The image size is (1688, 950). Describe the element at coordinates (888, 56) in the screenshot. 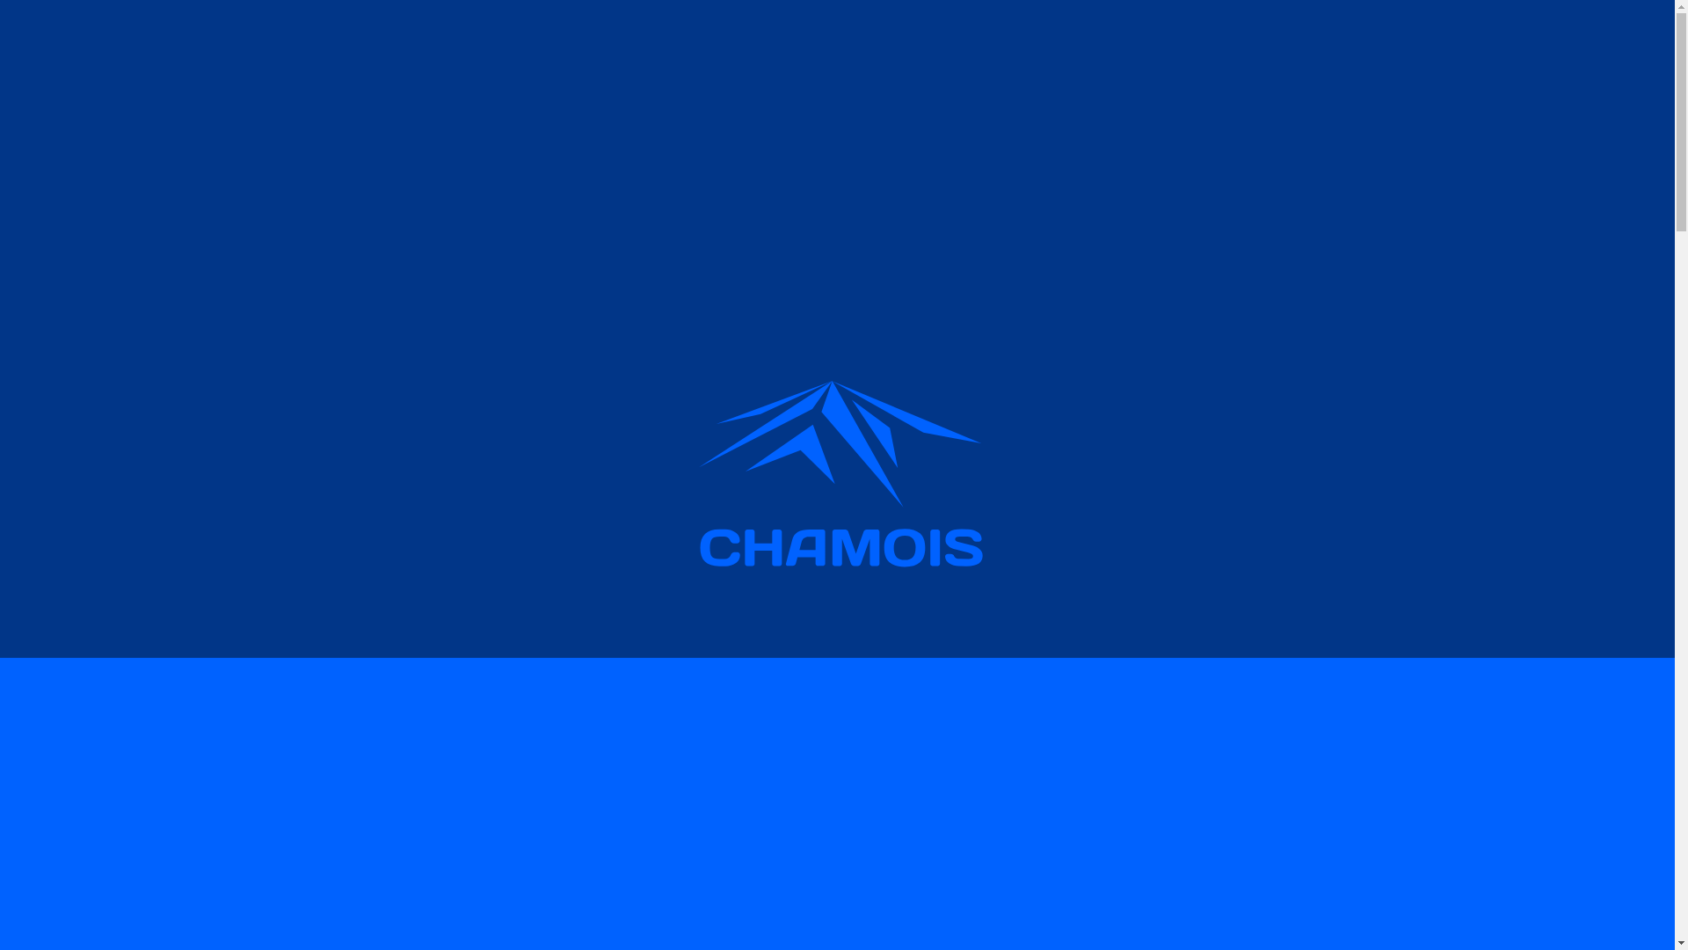

I see `Our Work` at that location.